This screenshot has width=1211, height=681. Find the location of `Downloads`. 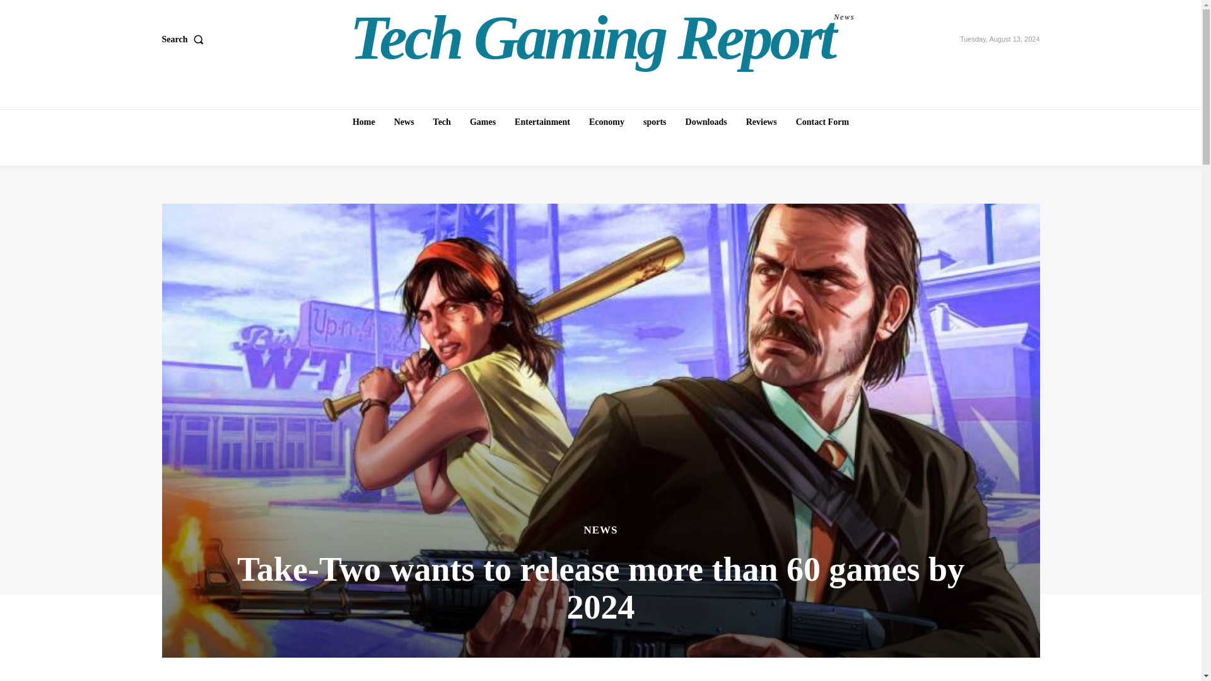

Downloads is located at coordinates (706, 122).